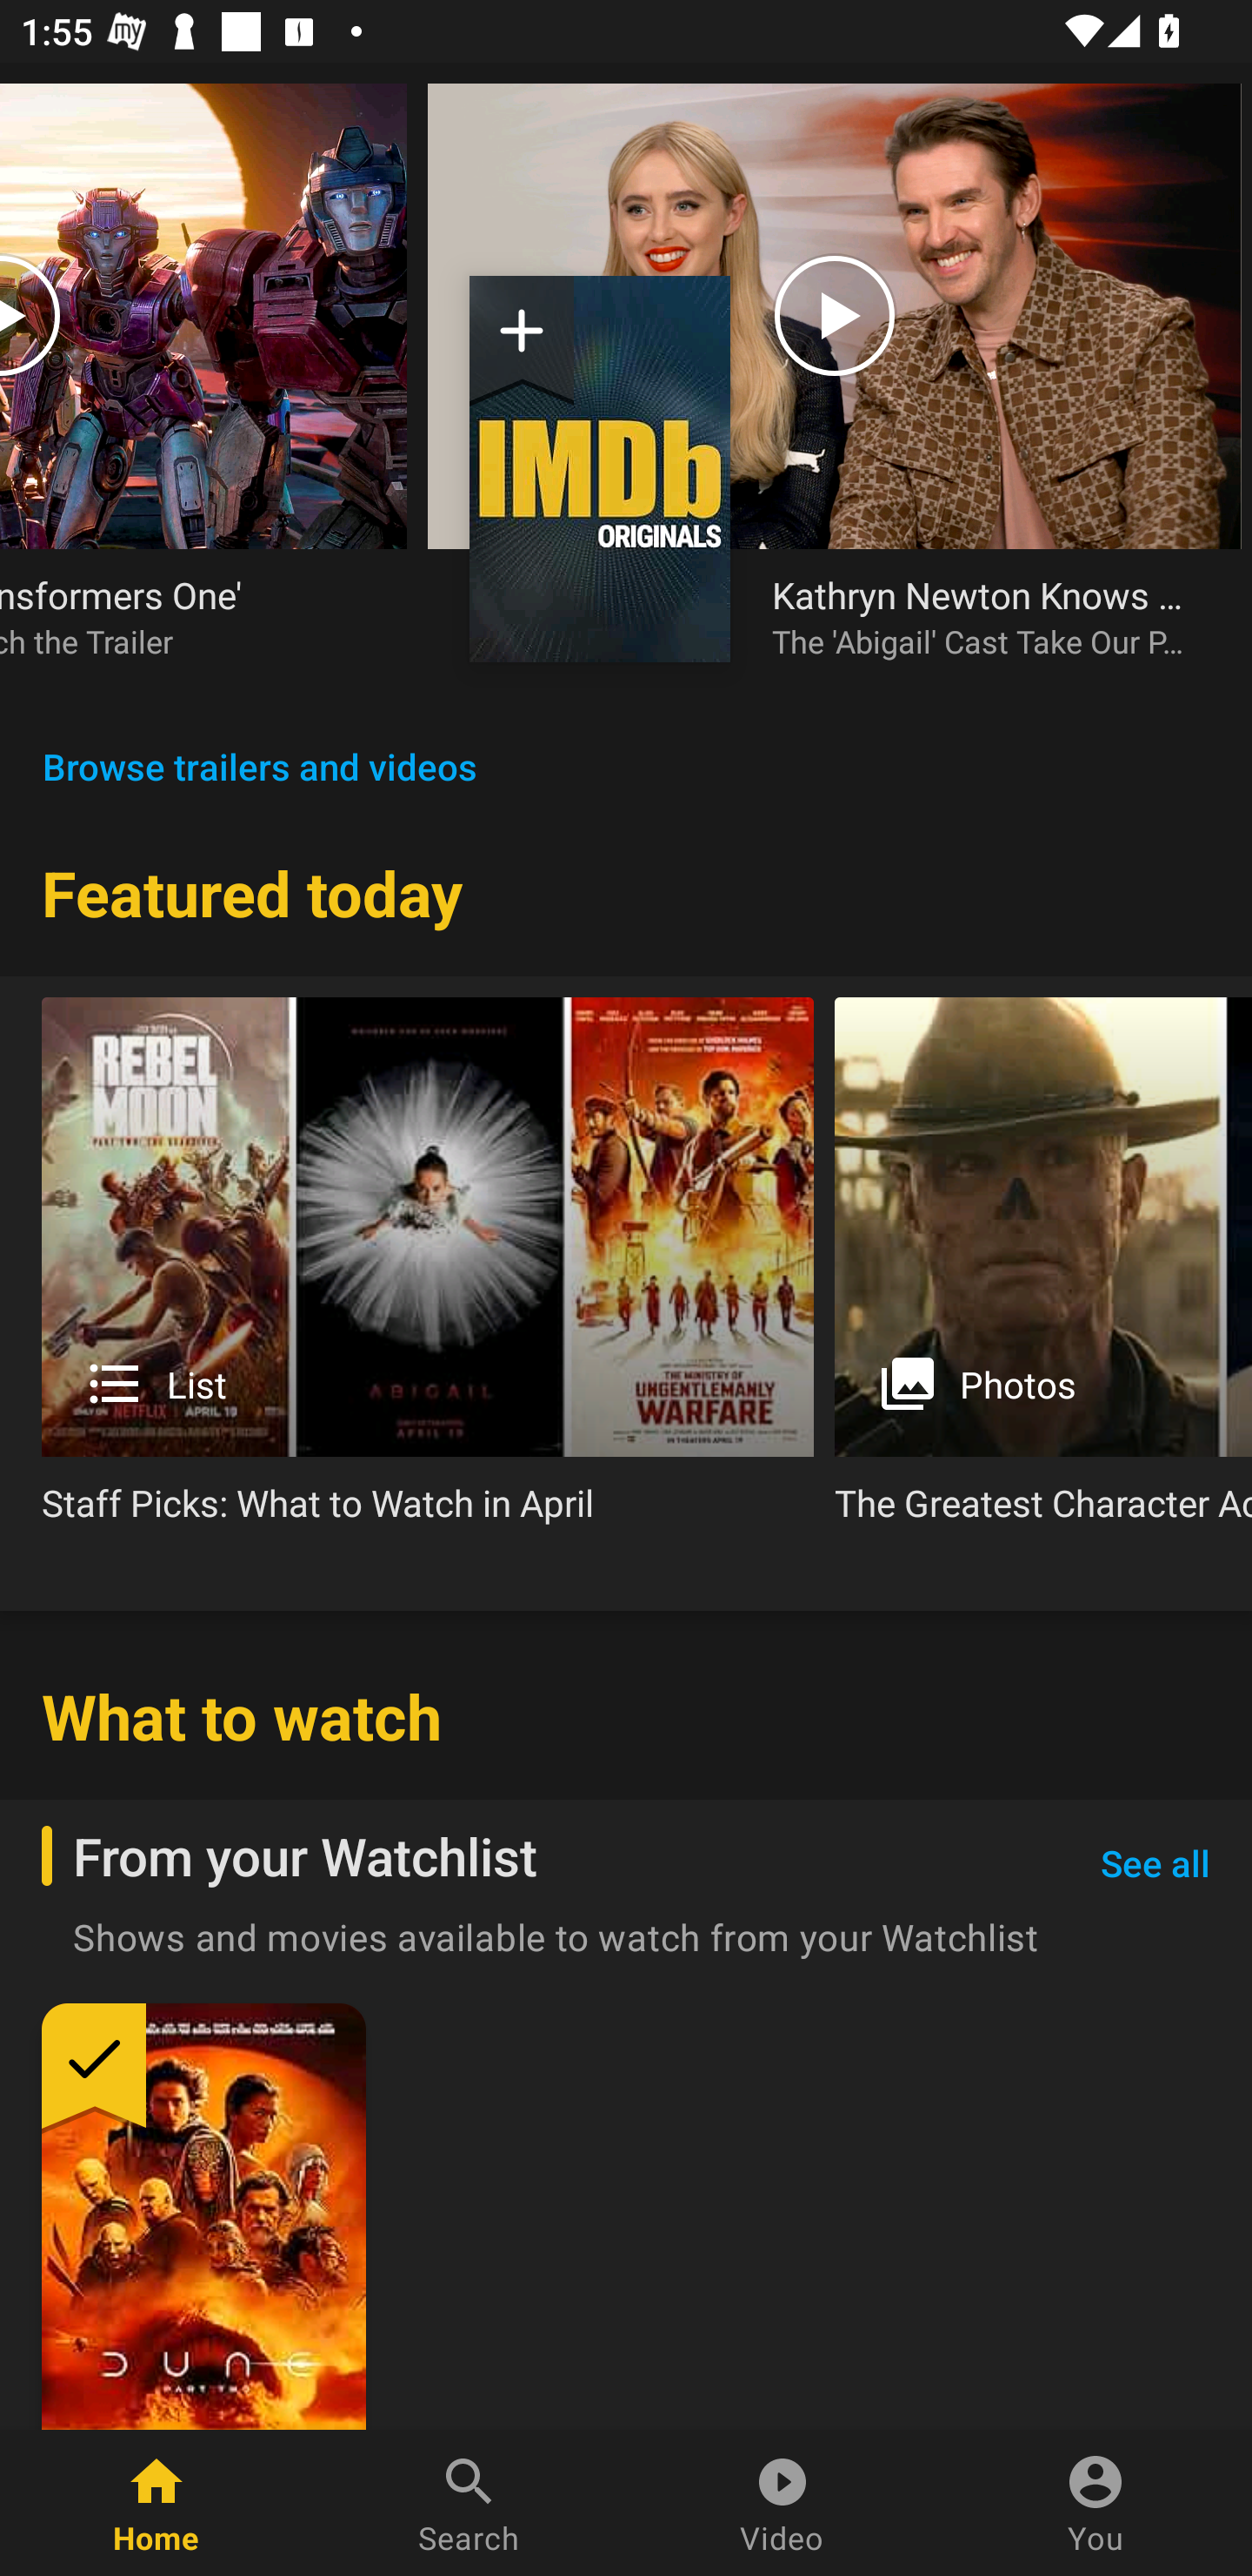 This screenshot has width=1252, height=2576. Describe the element at coordinates (600, 468) in the screenshot. I see `Not in watchlist` at that location.